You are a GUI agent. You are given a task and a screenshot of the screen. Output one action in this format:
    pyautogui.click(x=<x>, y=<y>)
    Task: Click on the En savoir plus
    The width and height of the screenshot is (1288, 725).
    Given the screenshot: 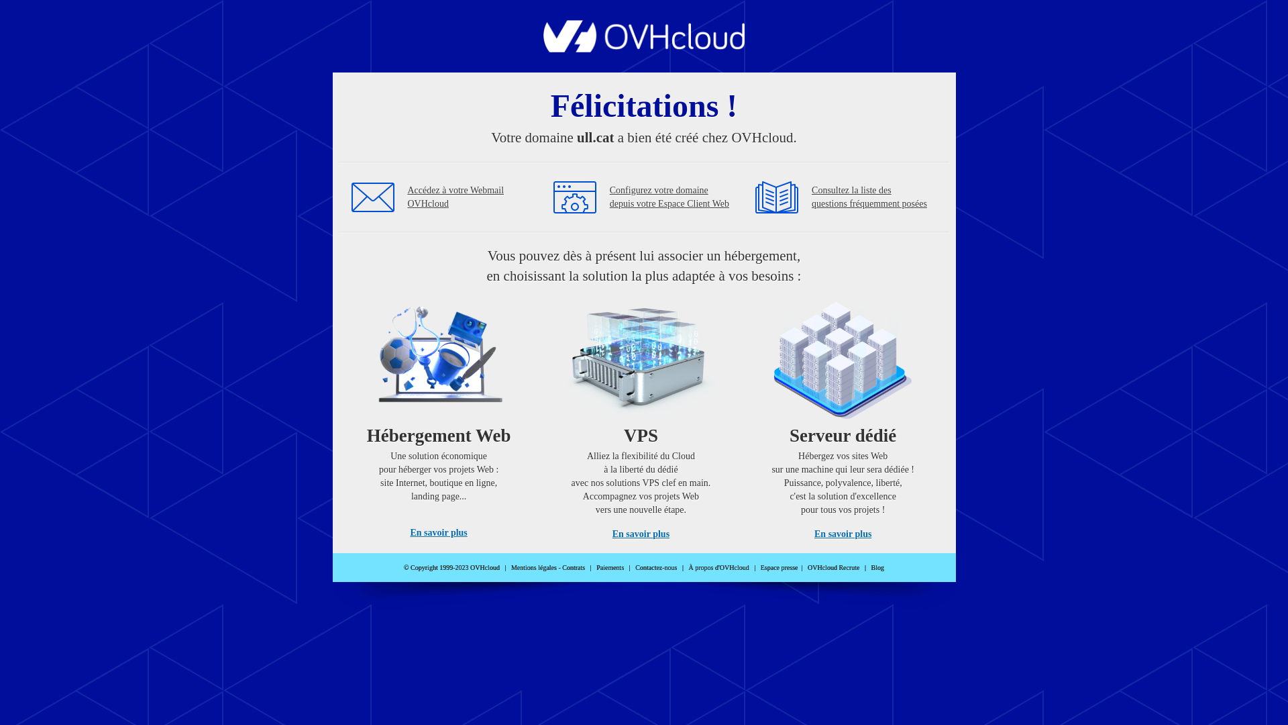 What is the action you would take?
    pyautogui.click(x=843, y=534)
    